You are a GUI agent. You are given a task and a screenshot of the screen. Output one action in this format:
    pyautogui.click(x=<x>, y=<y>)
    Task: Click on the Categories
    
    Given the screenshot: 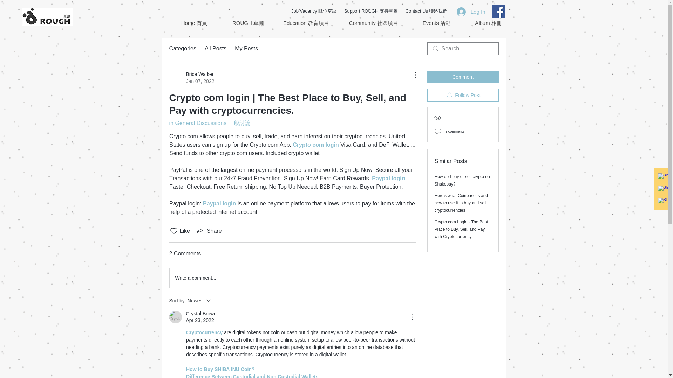 What is the action you would take?
    pyautogui.click(x=215, y=49)
    